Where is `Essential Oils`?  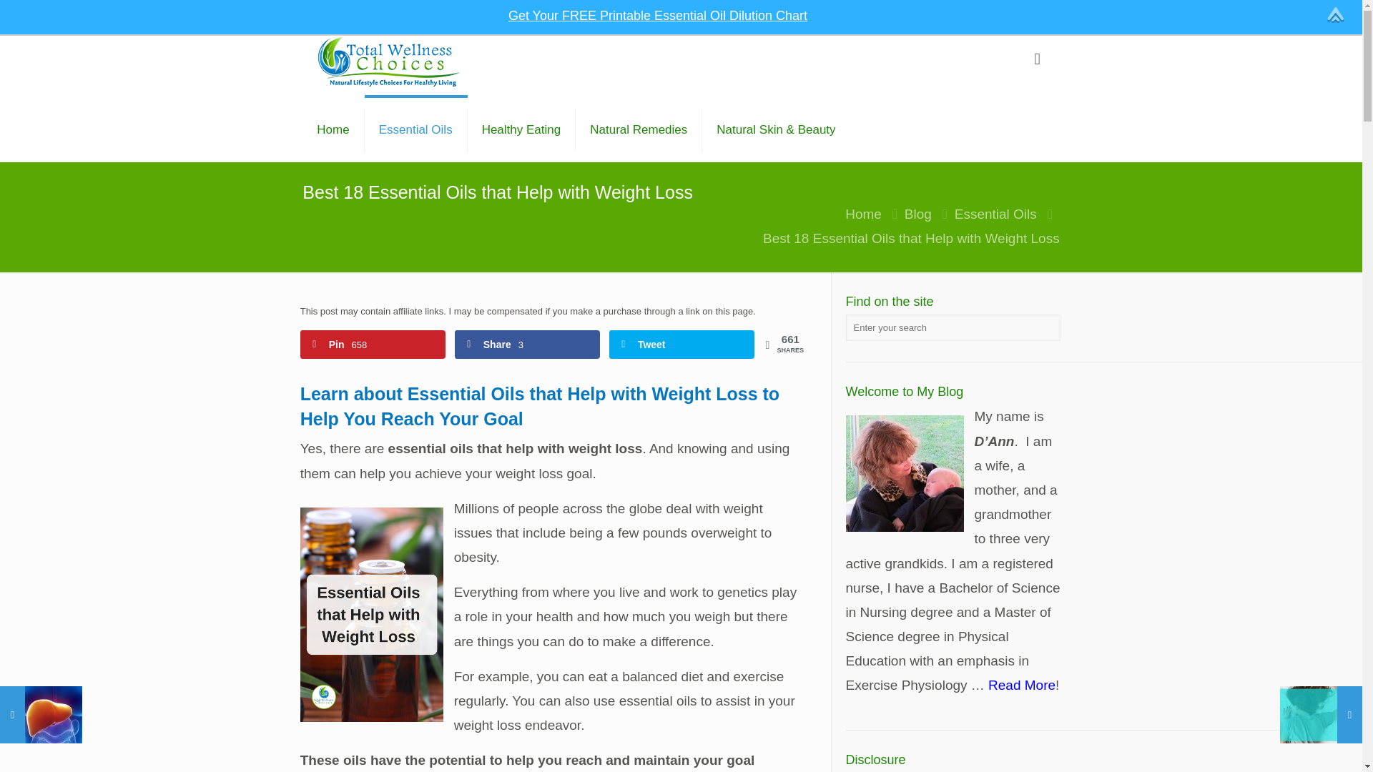 Essential Oils is located at coordinates (416, 130).